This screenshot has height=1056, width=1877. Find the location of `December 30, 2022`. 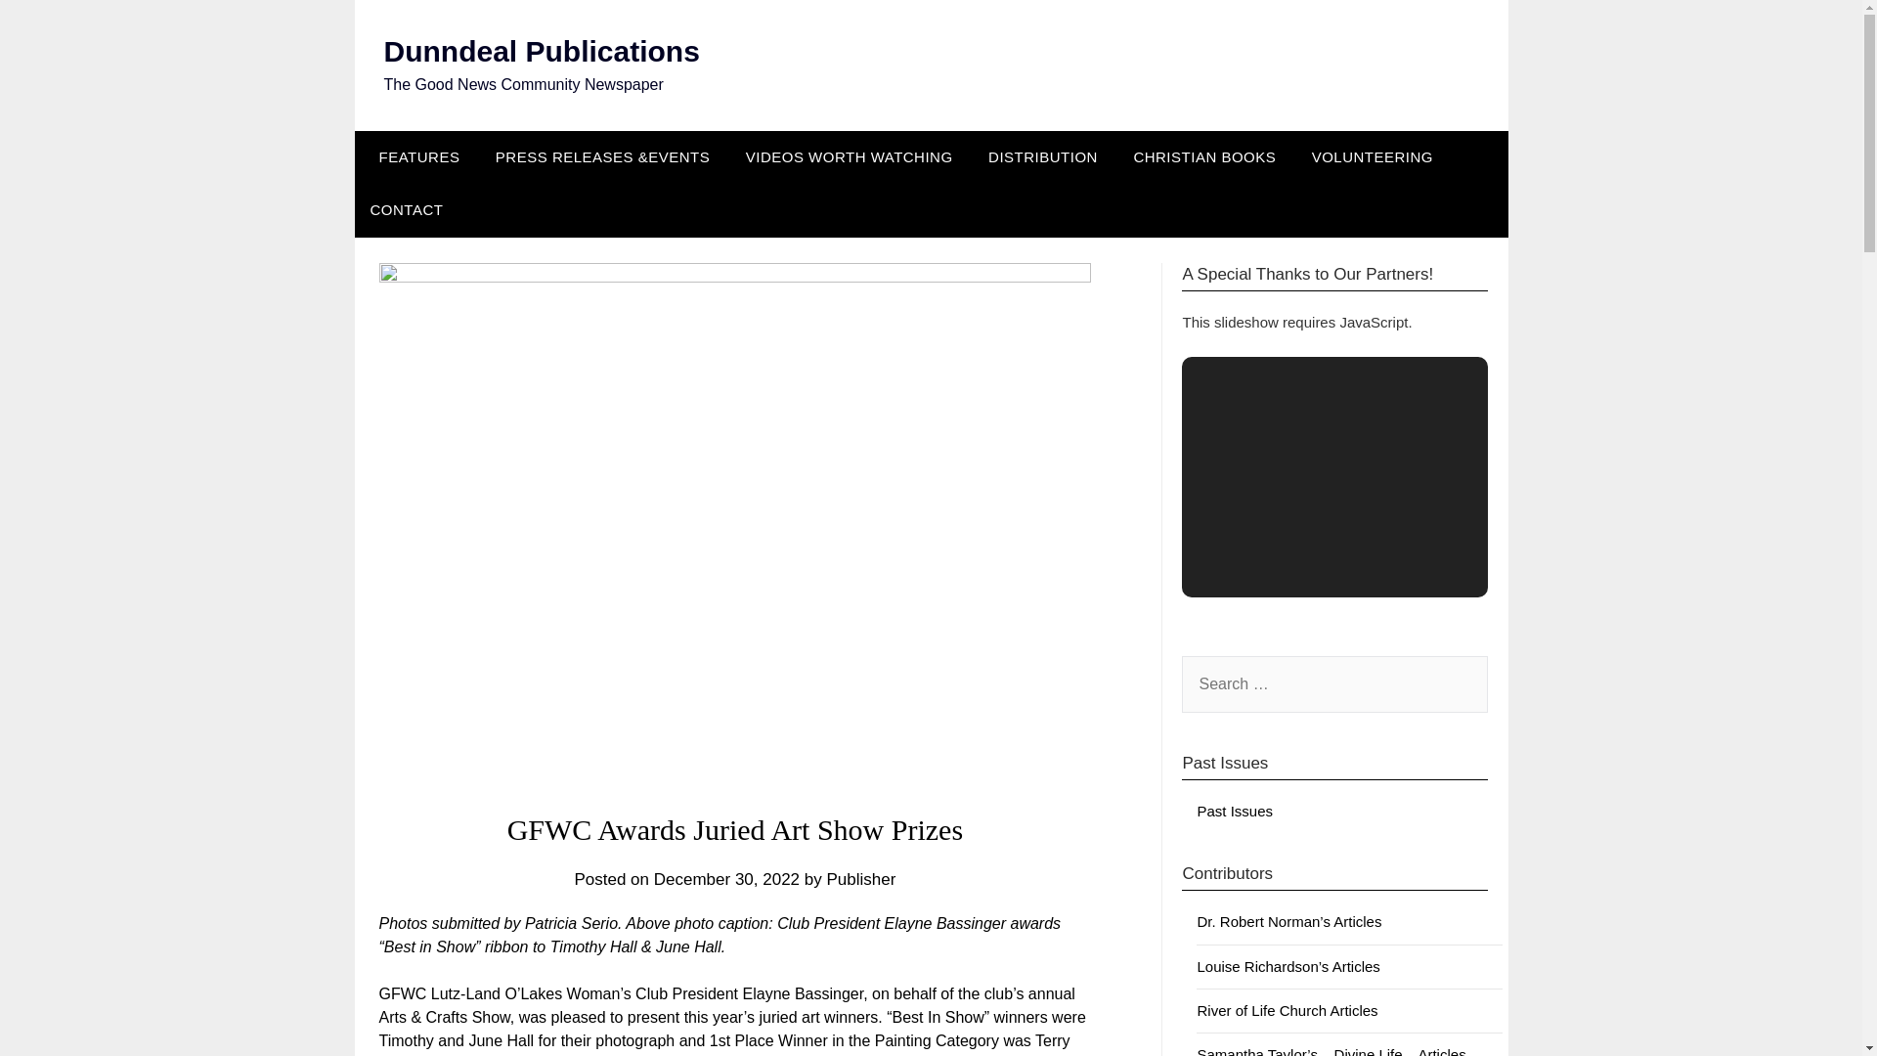

December 30, 2022 is located at coordinates (725, 879).